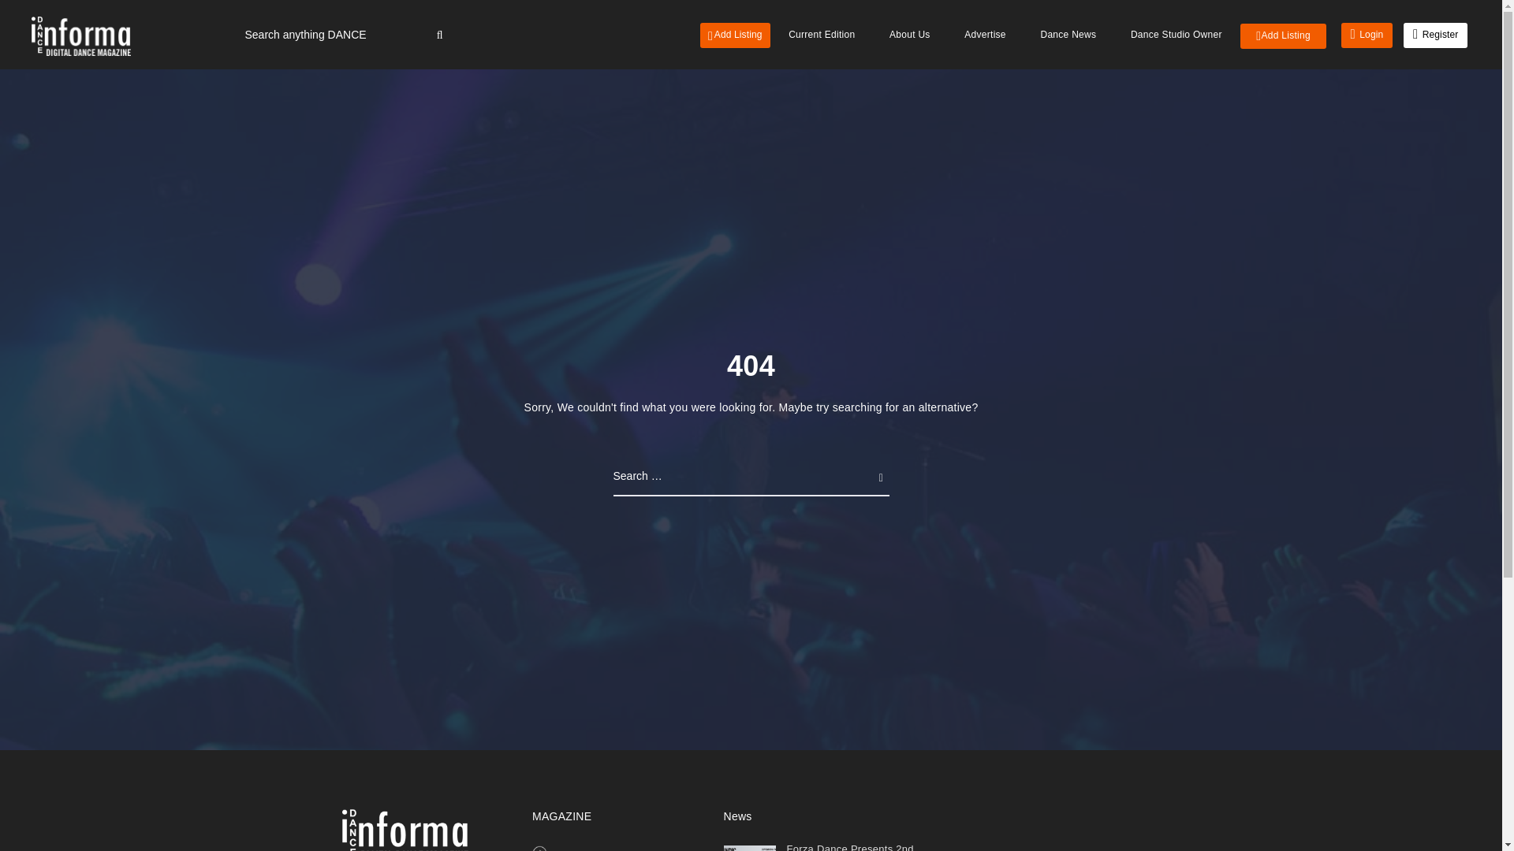 The height and width of the screenshot is (851, 1514). I want to click on Dance Studio Owner, so click(1177, 35).